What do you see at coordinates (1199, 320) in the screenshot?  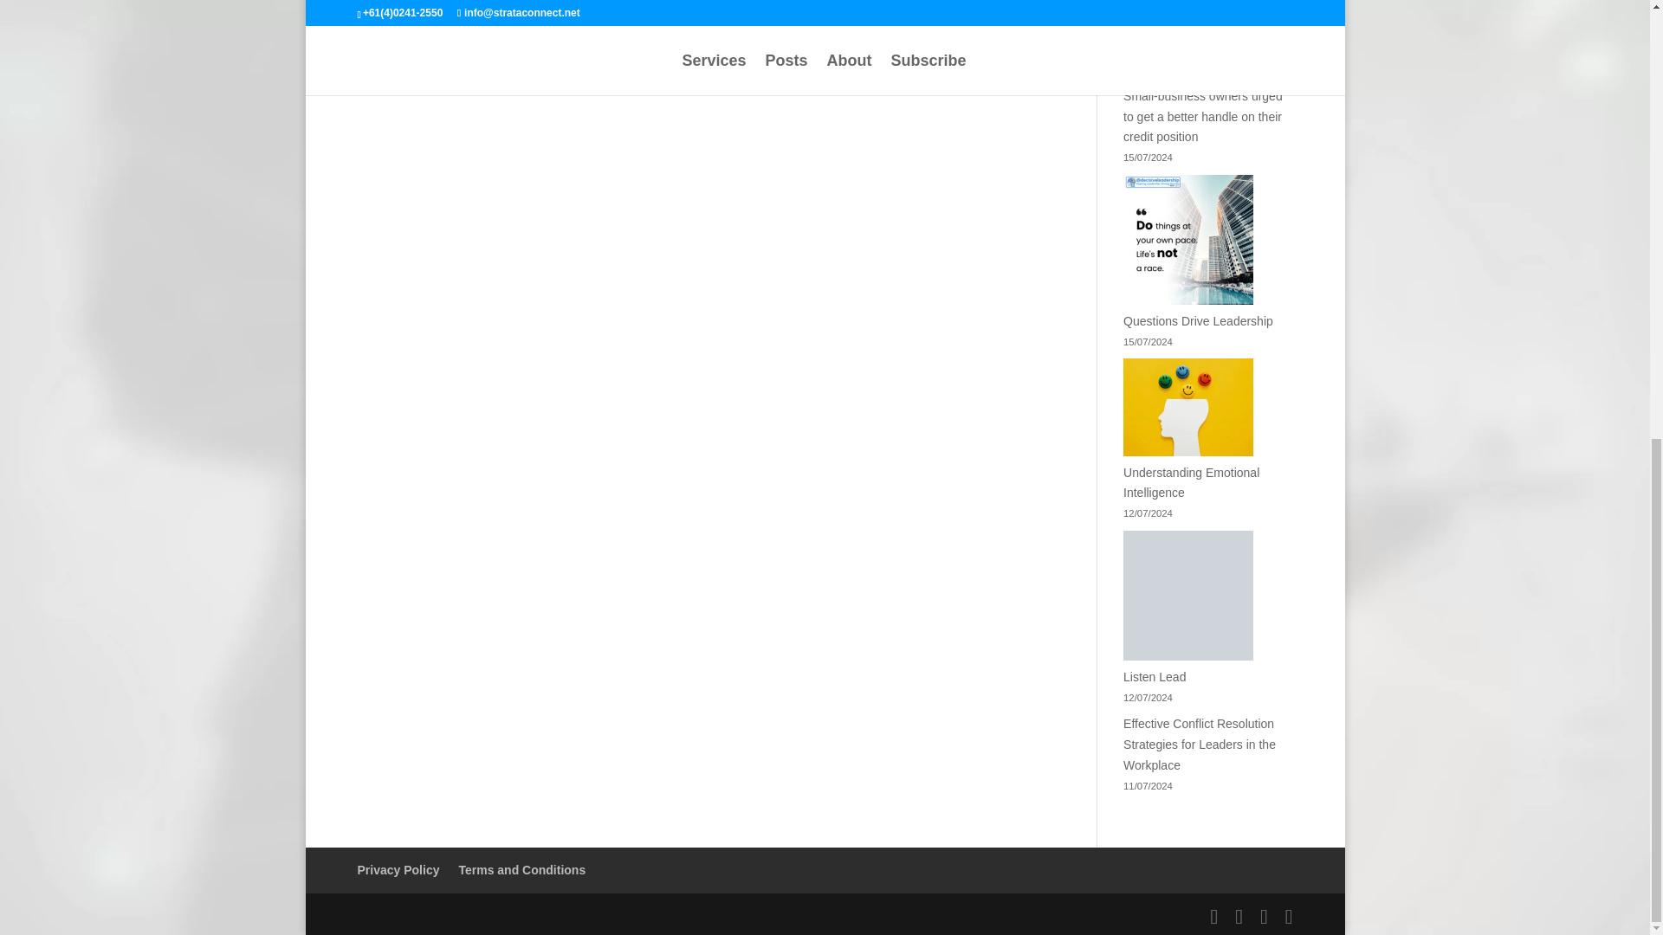 I see `Questions Drive Leadership` at bounding box center [1199, 320].